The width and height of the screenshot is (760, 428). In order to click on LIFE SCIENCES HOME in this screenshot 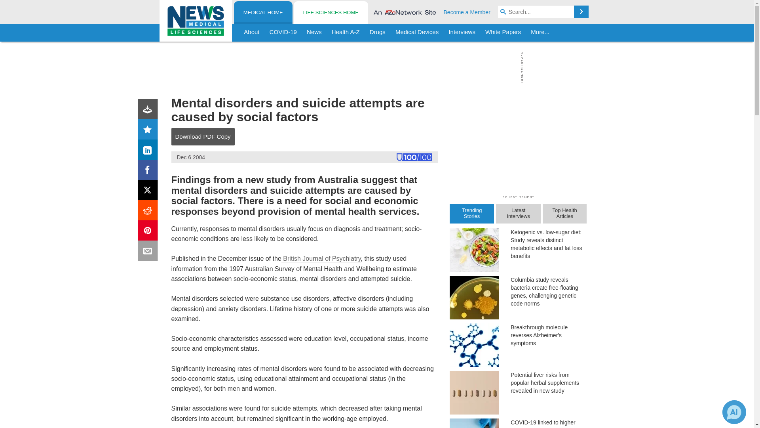, I will do `click(331, 13)`.